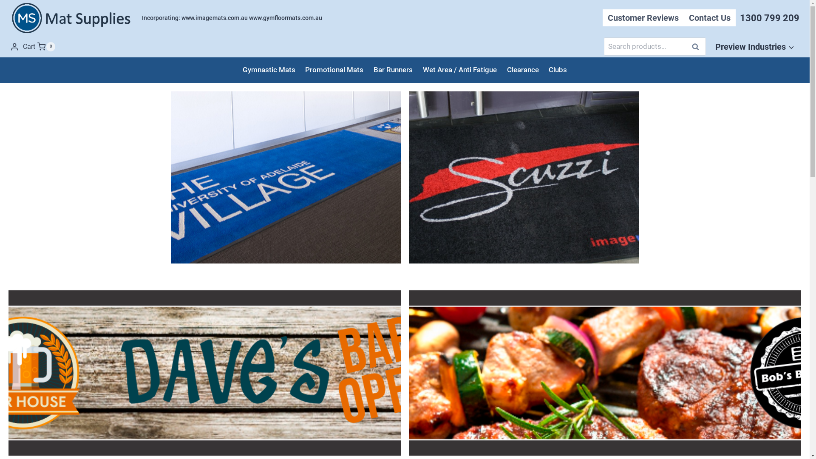 This screenshot has height=459, width=816. Describe the element at coordinates (39, 47) in the screenshot. I see `Cart
0` at that location.